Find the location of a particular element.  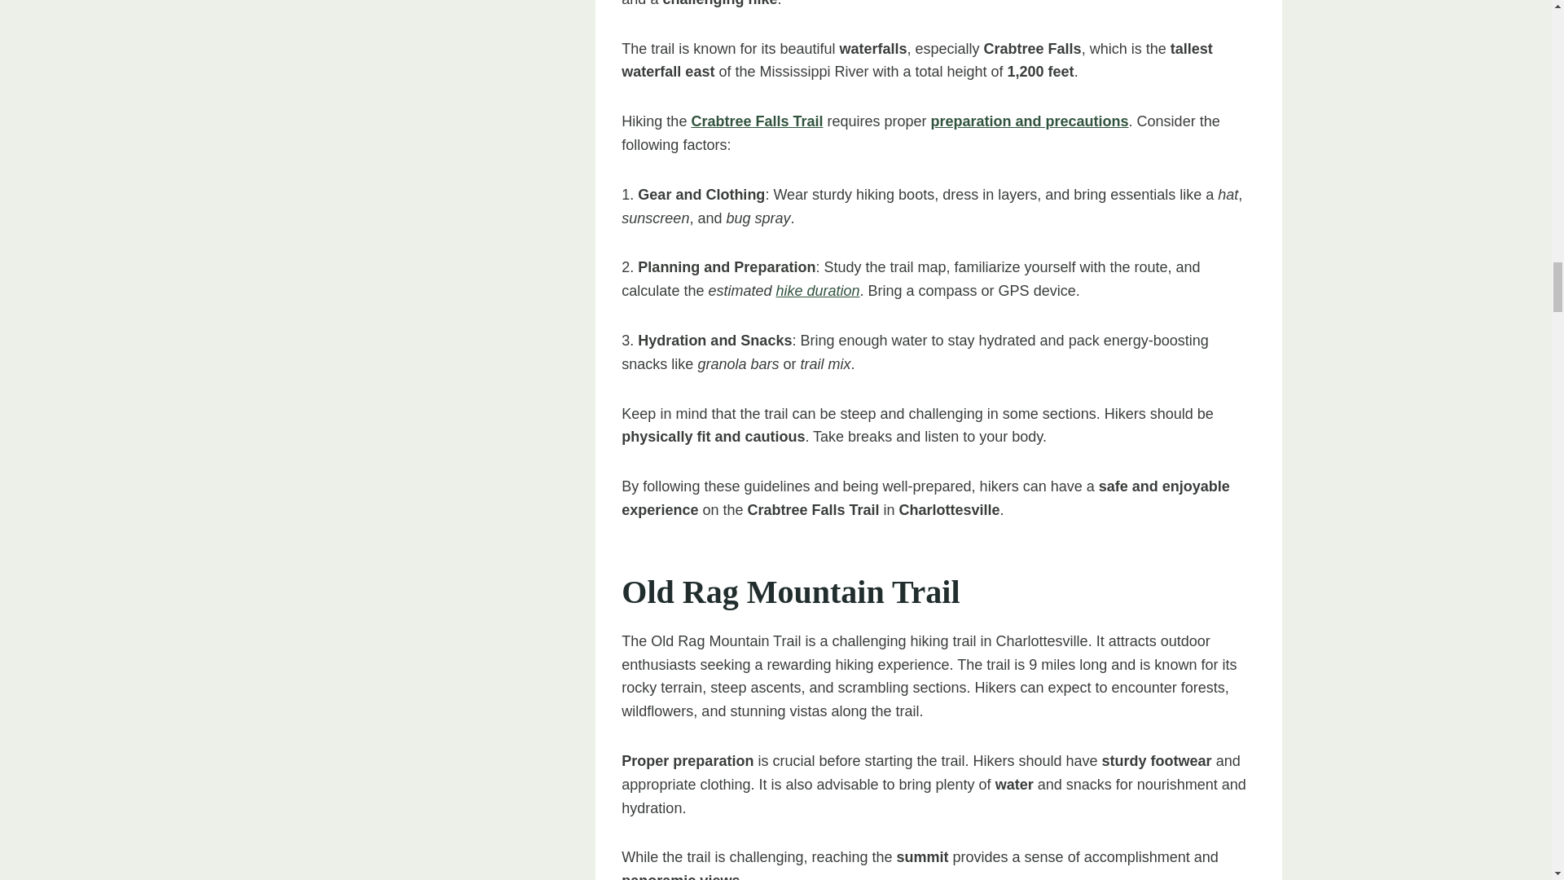

hike duration is located at coordinates (817, 290).